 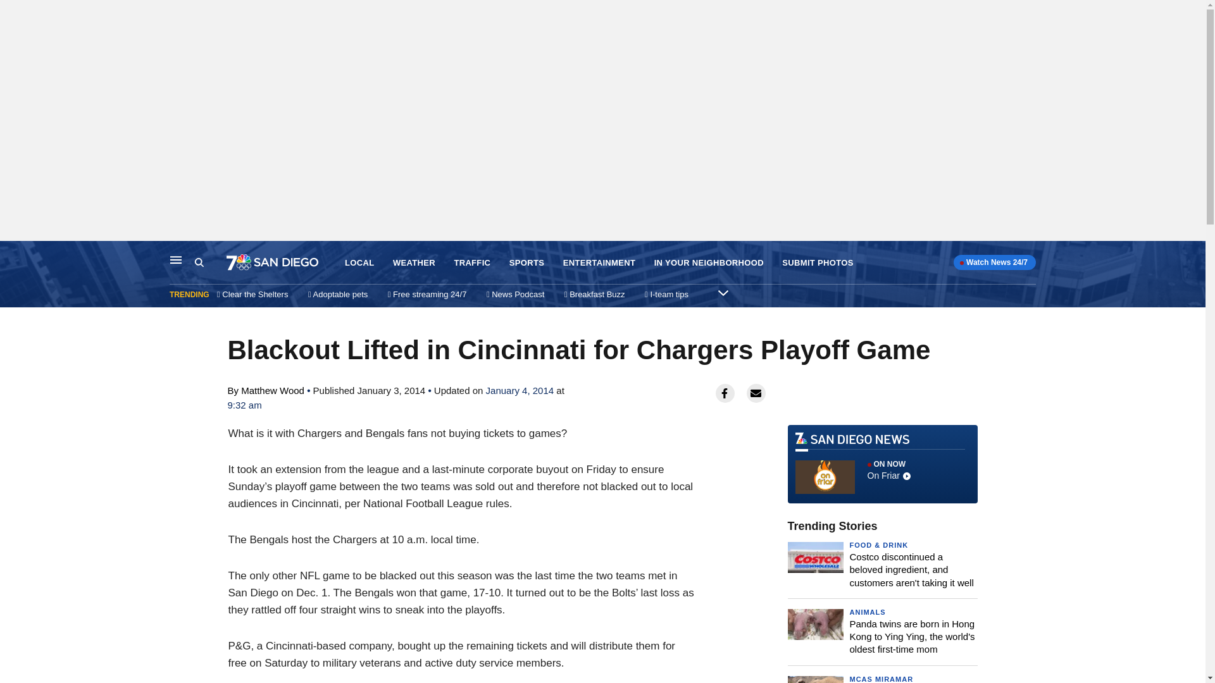 I want to click on WEATHER, so click(x=414, y=263).